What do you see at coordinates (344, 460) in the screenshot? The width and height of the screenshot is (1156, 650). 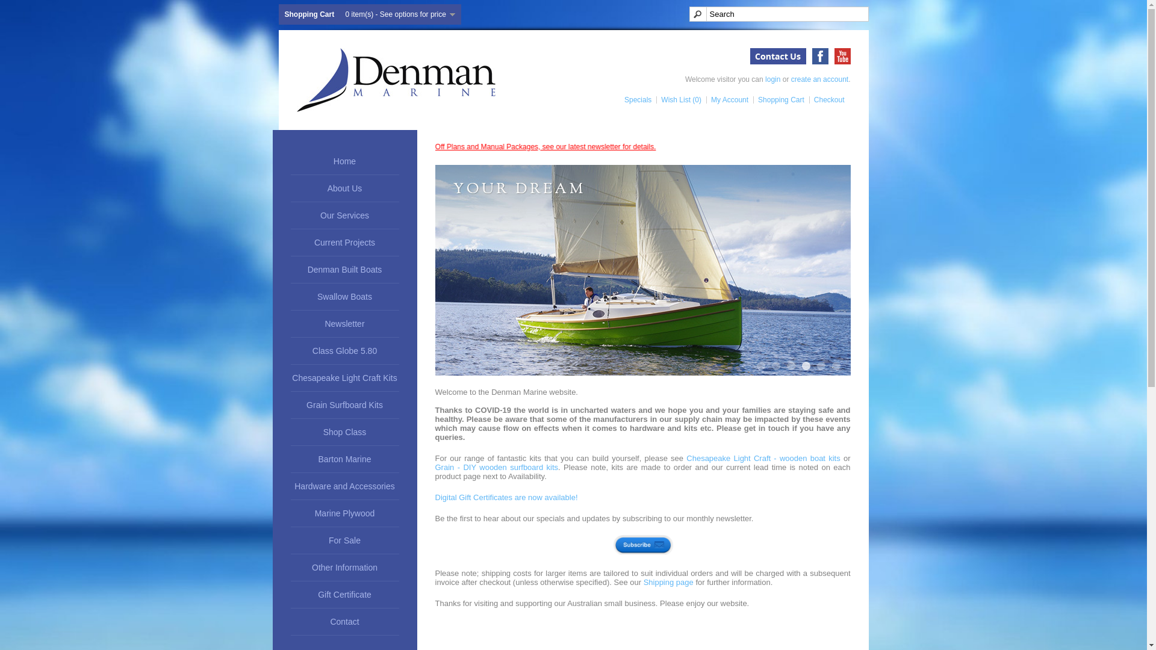 I see `Barton Marine` at bounding box center [344, 460].